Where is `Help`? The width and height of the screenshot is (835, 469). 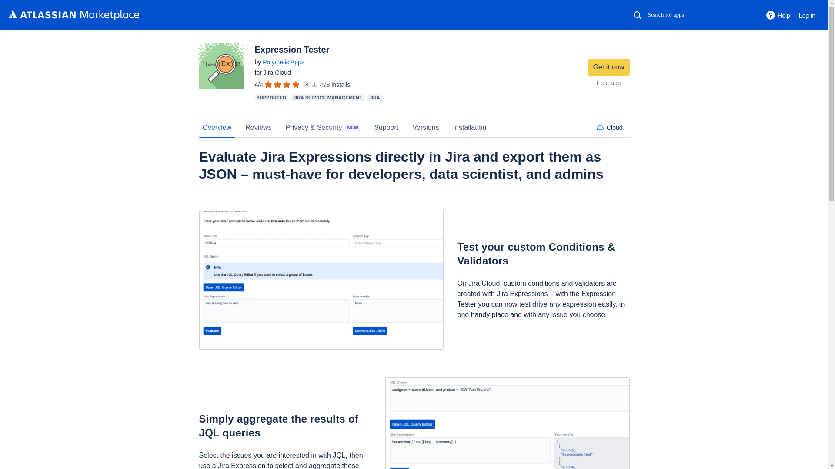
Help is located at coordinates (778, 15).